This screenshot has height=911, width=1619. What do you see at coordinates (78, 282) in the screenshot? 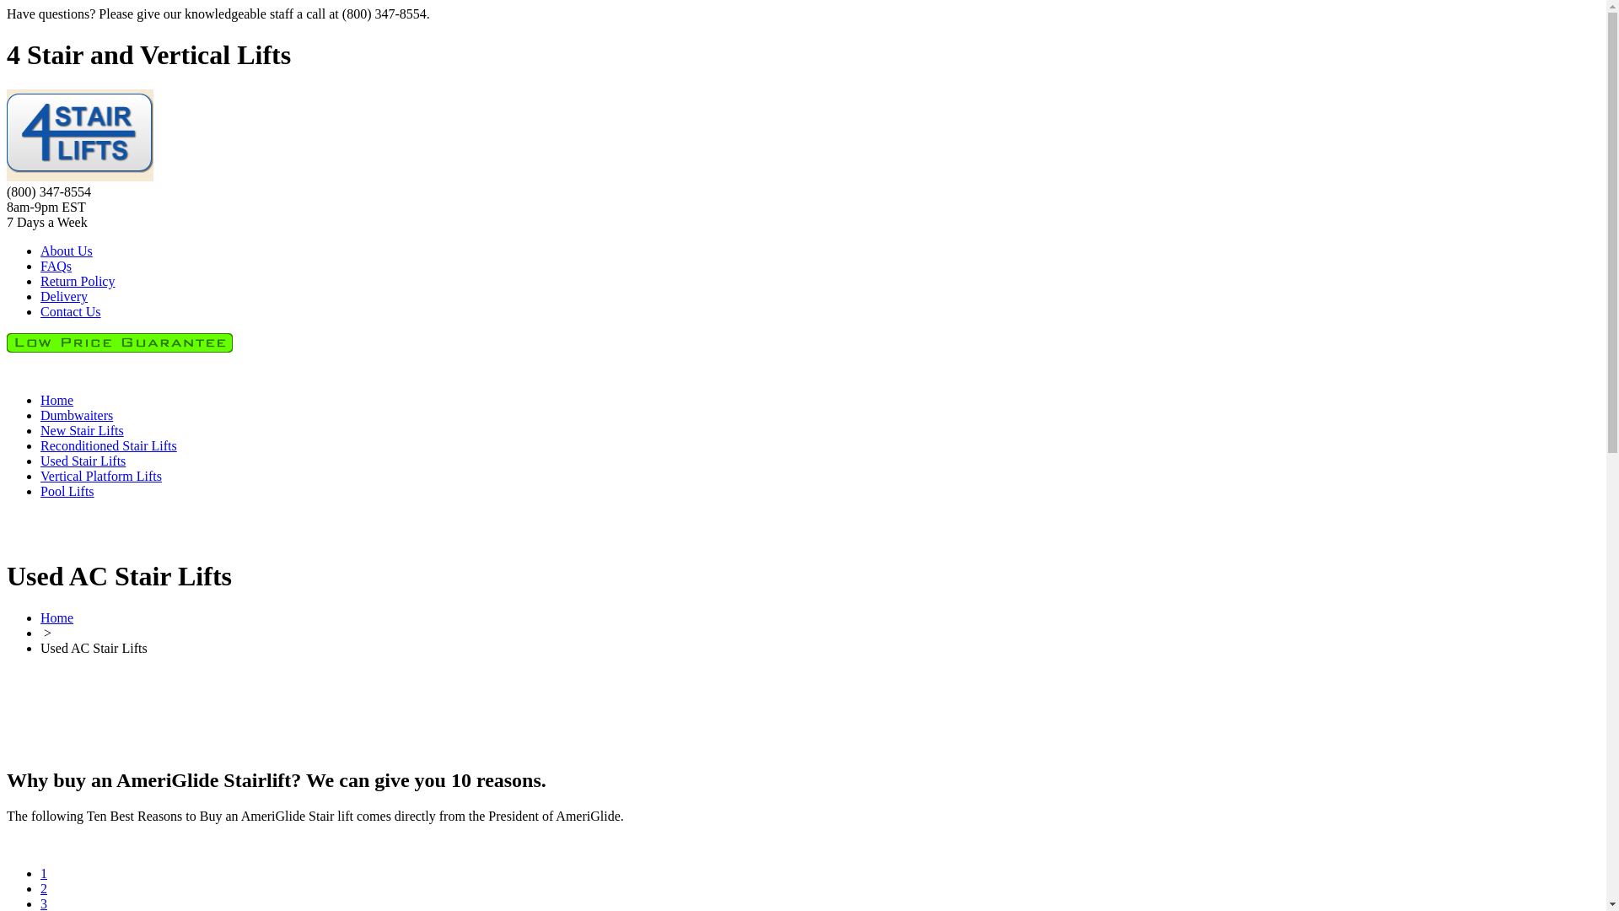
I see `Return Policy` at bounding box center [78, 282].